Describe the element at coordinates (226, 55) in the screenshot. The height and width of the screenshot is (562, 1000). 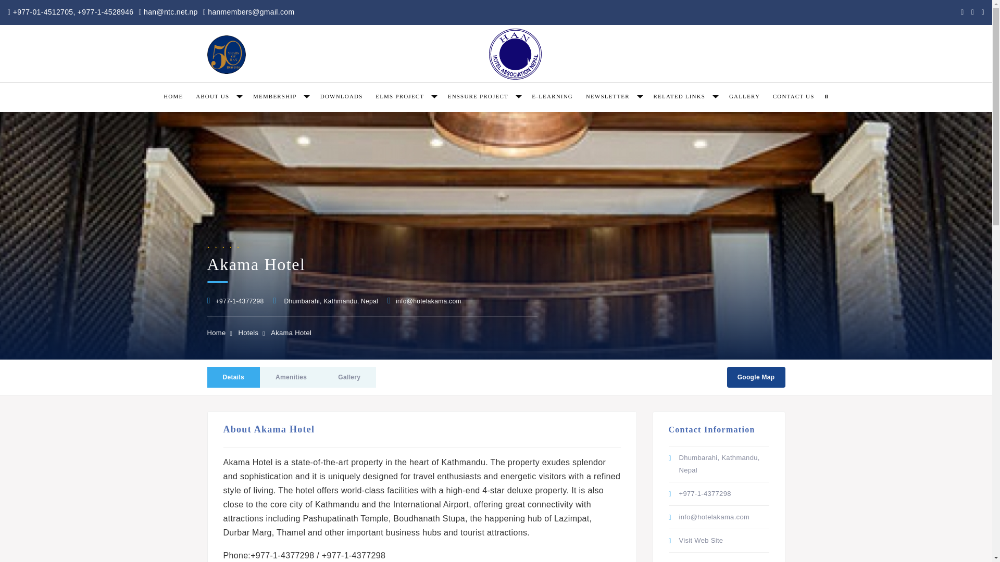
I see `Hotel Association Nepal` at that location.